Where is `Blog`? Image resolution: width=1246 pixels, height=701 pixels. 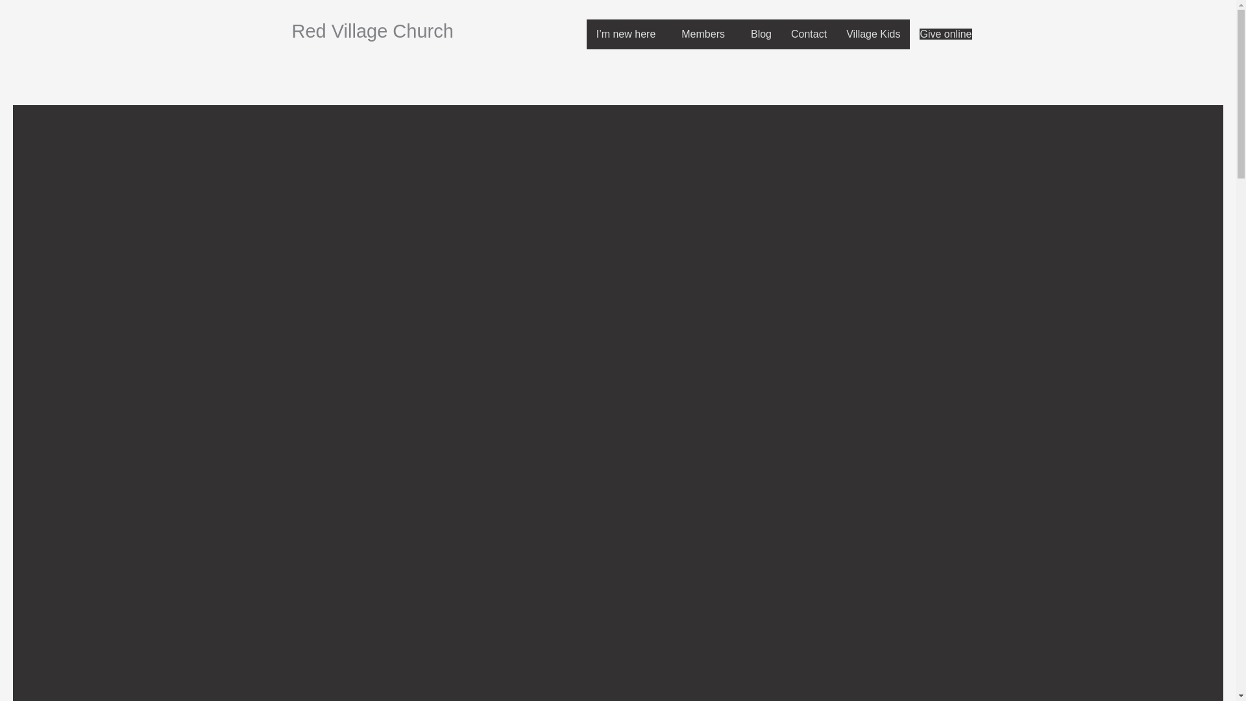
Blog is located at coordinates (761, 34).